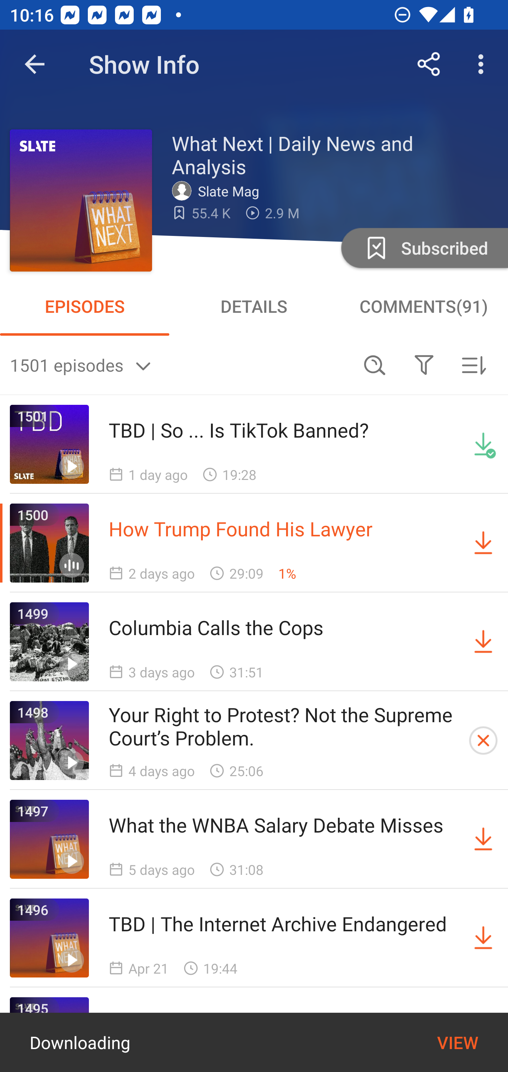 The width and height of the screenshot is (508, 1072). Describe the element at coordinates (424, 365) in the screenshot. I see `` at that location.